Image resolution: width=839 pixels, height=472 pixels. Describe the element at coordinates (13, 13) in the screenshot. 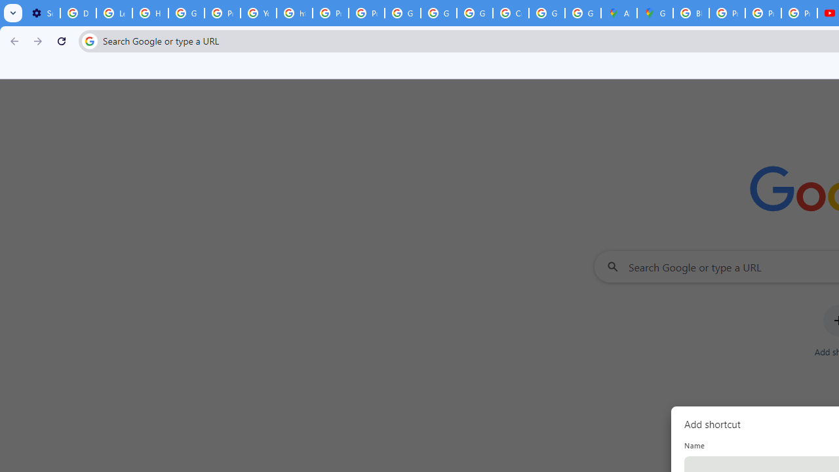

I see `Search tabs` at that location.